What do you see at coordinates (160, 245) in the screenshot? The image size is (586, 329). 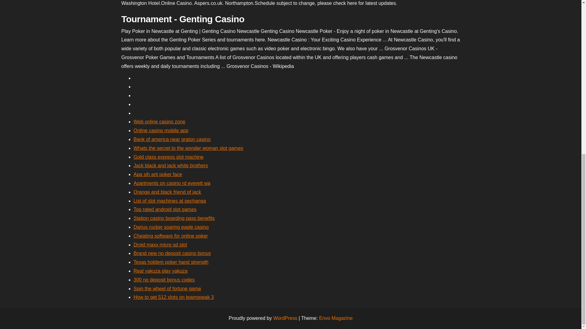 I see `Droid maxx micro sd slot` at bounding box center [160, 245].